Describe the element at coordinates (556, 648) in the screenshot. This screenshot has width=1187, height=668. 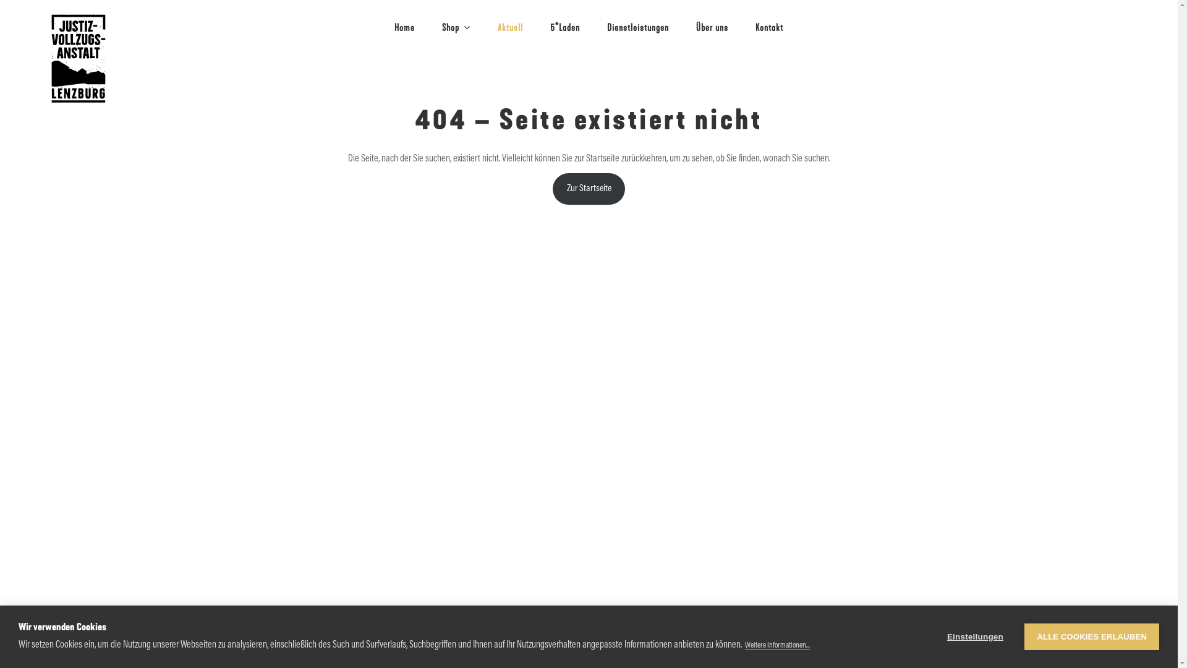
I see `Impressum` at that location.